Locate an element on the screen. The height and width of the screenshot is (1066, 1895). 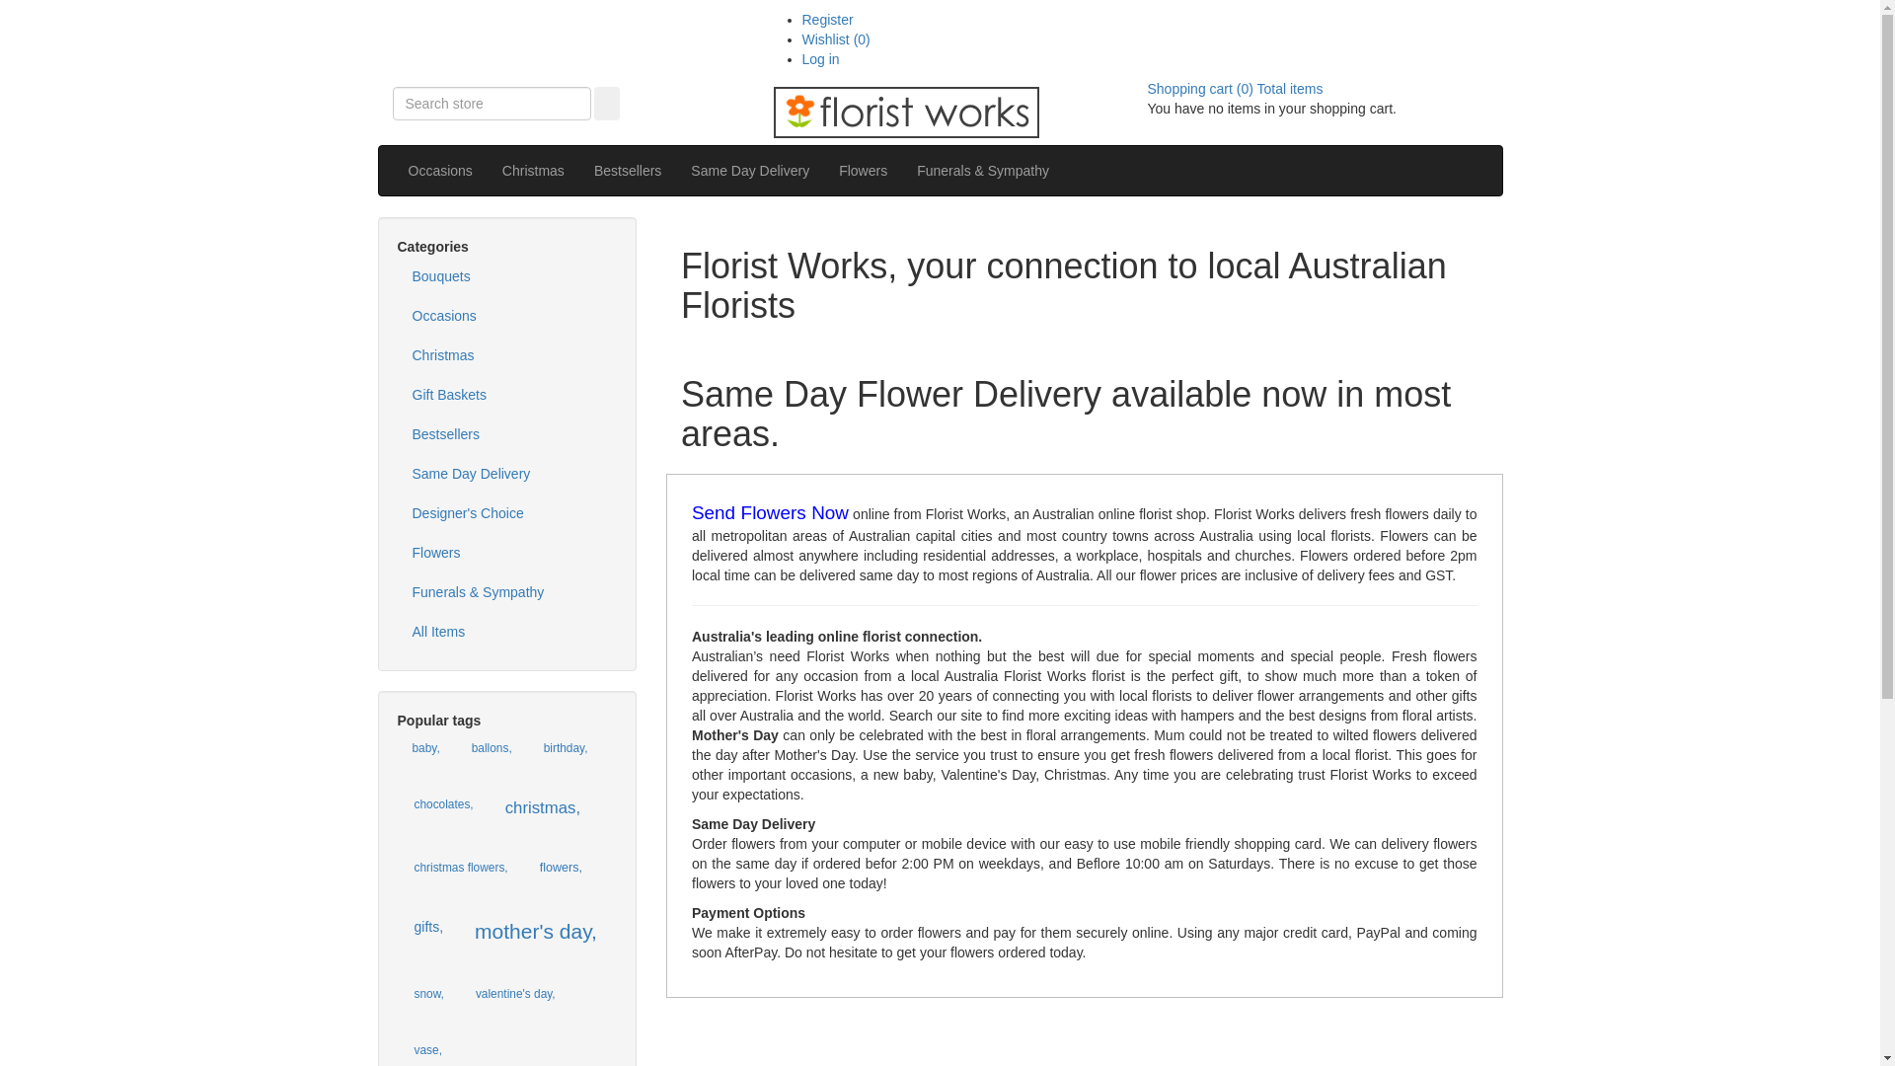
ballons, is located at coordinates (492, 748).